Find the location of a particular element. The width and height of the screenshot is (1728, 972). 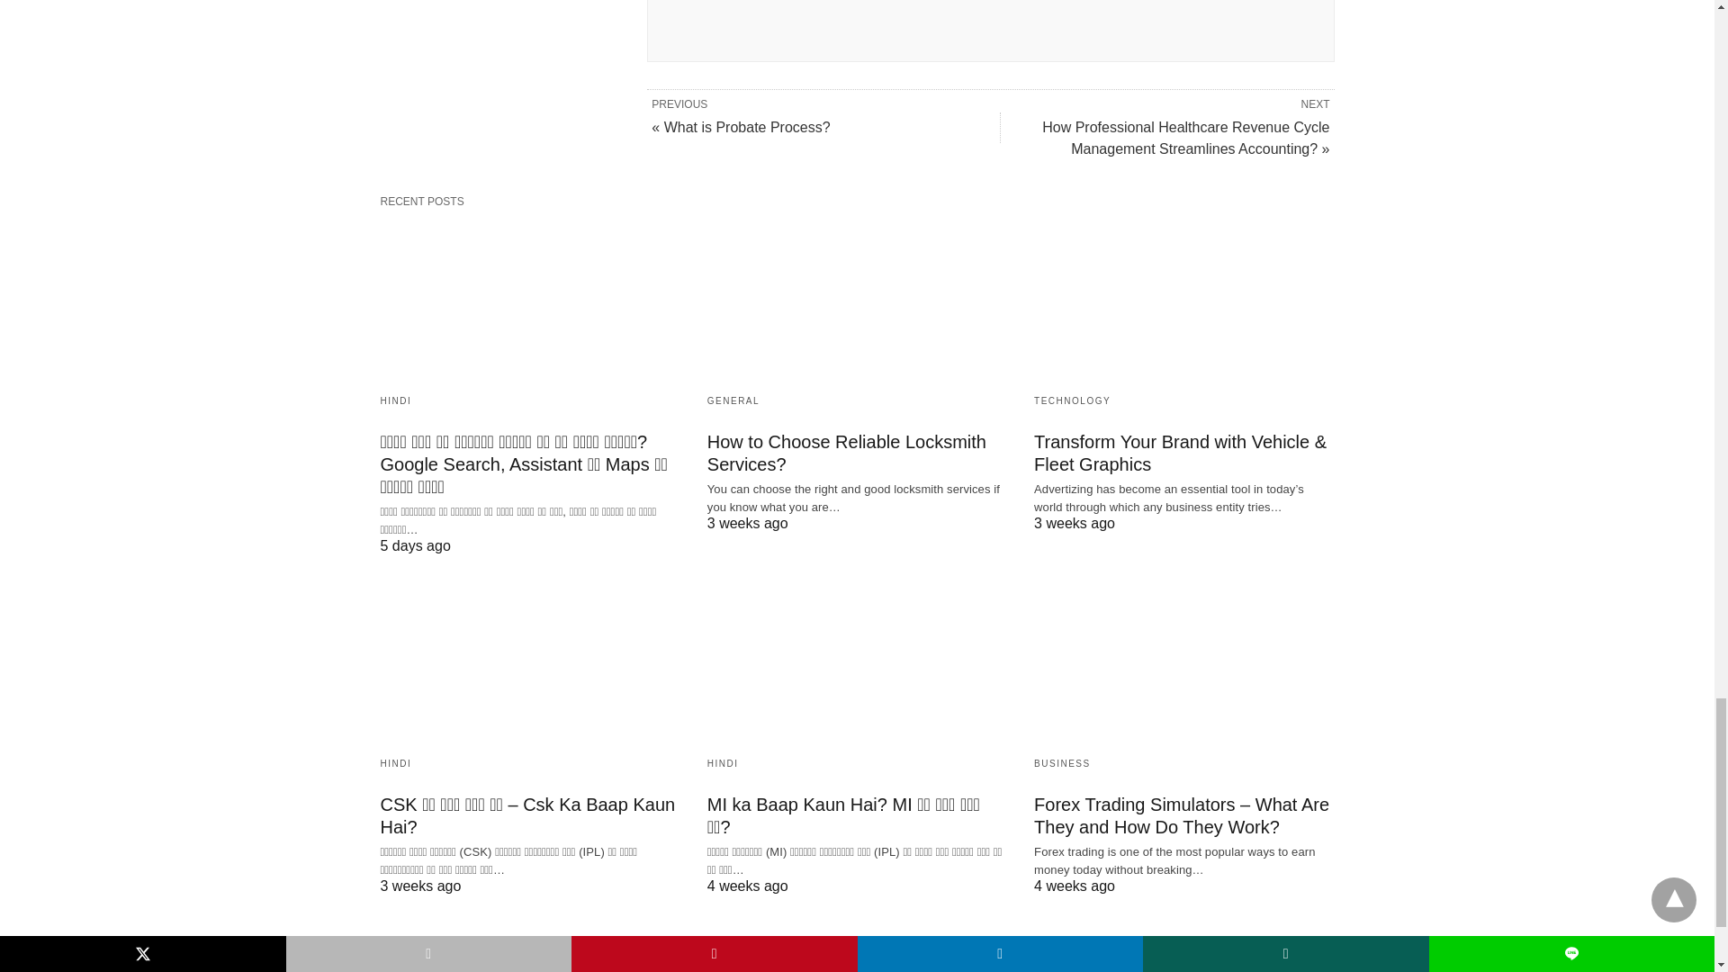

HINDI is located at coordinates (395, 400).